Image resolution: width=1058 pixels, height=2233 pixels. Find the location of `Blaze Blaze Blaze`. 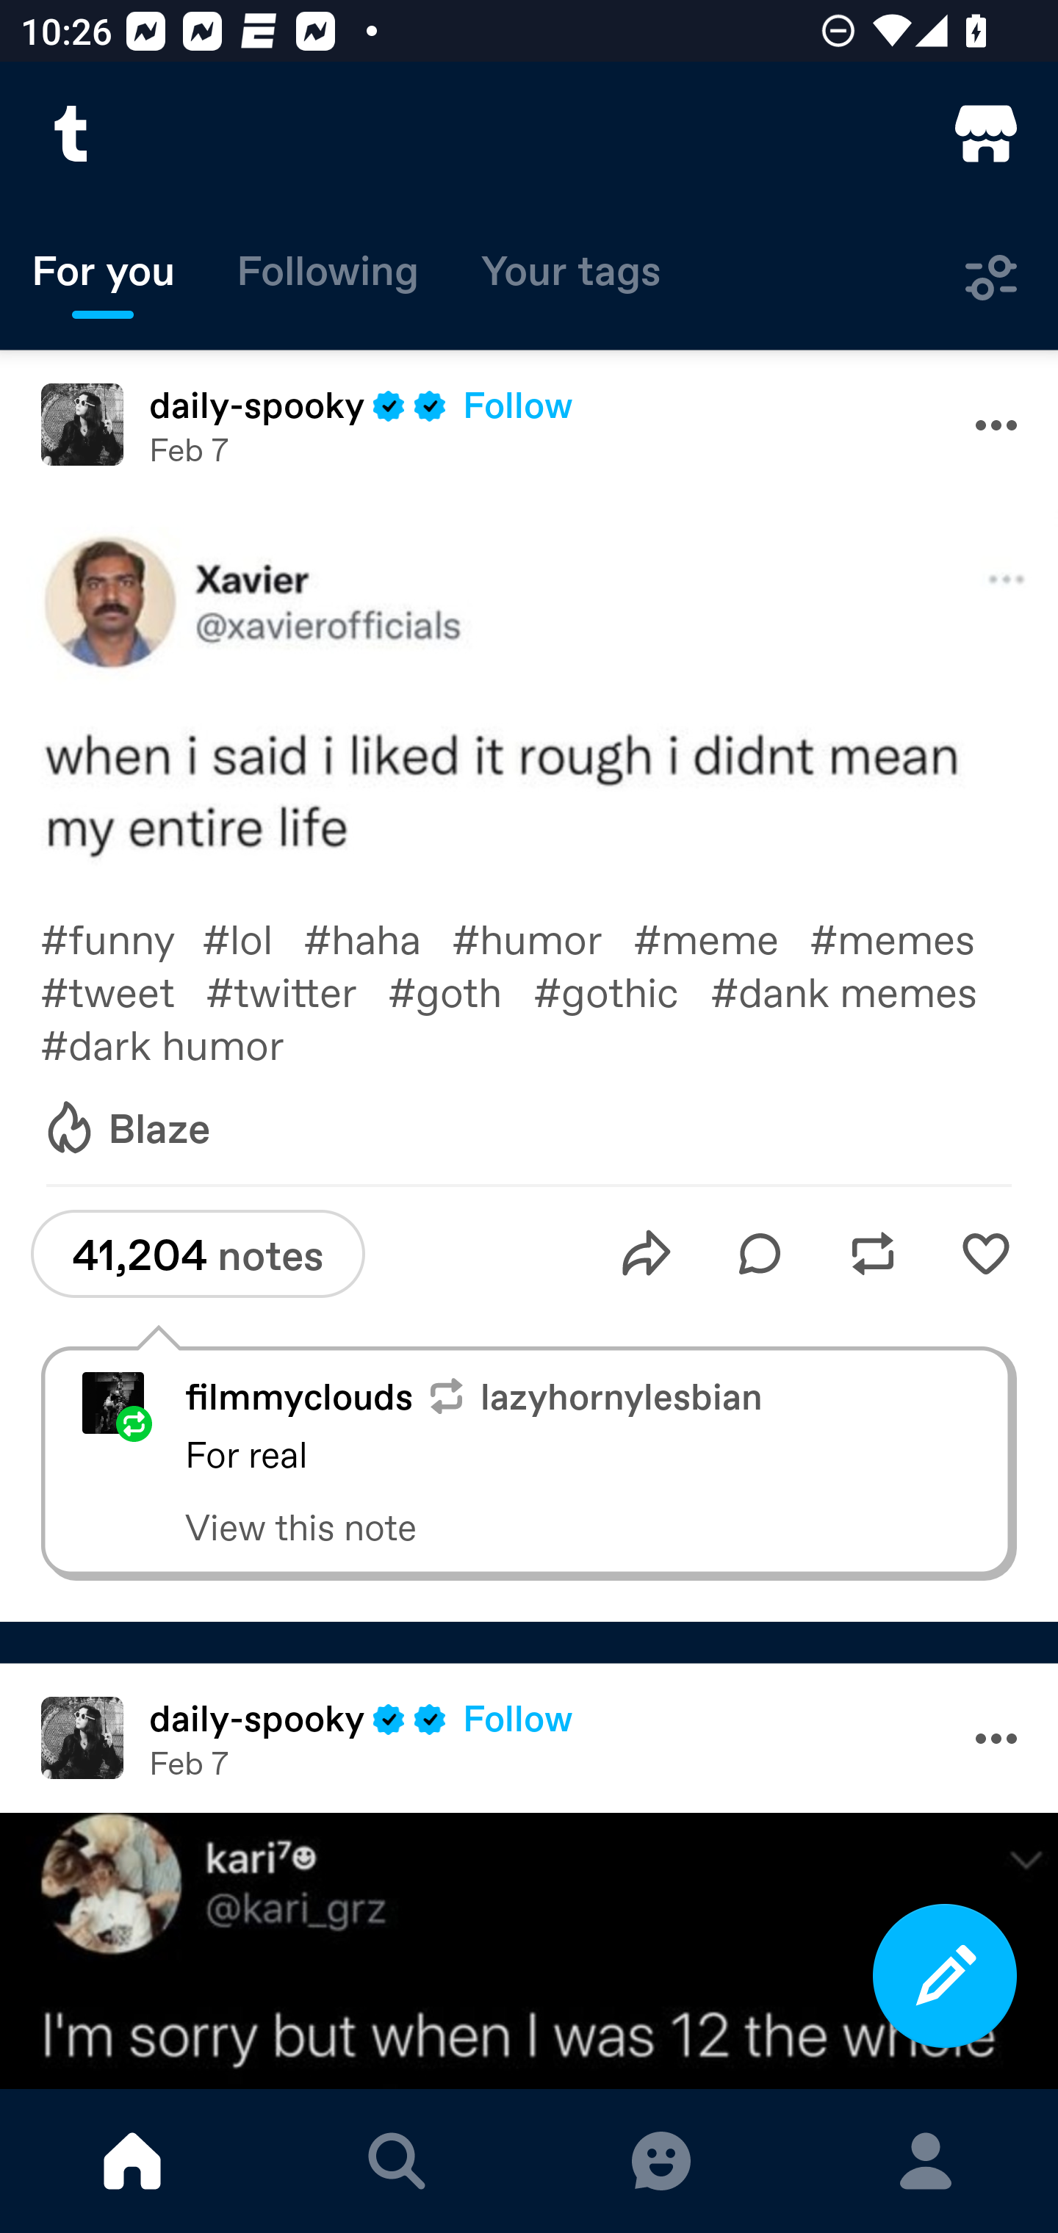

Blaze Blaze Blaze is located at coordinates (126, 1128).